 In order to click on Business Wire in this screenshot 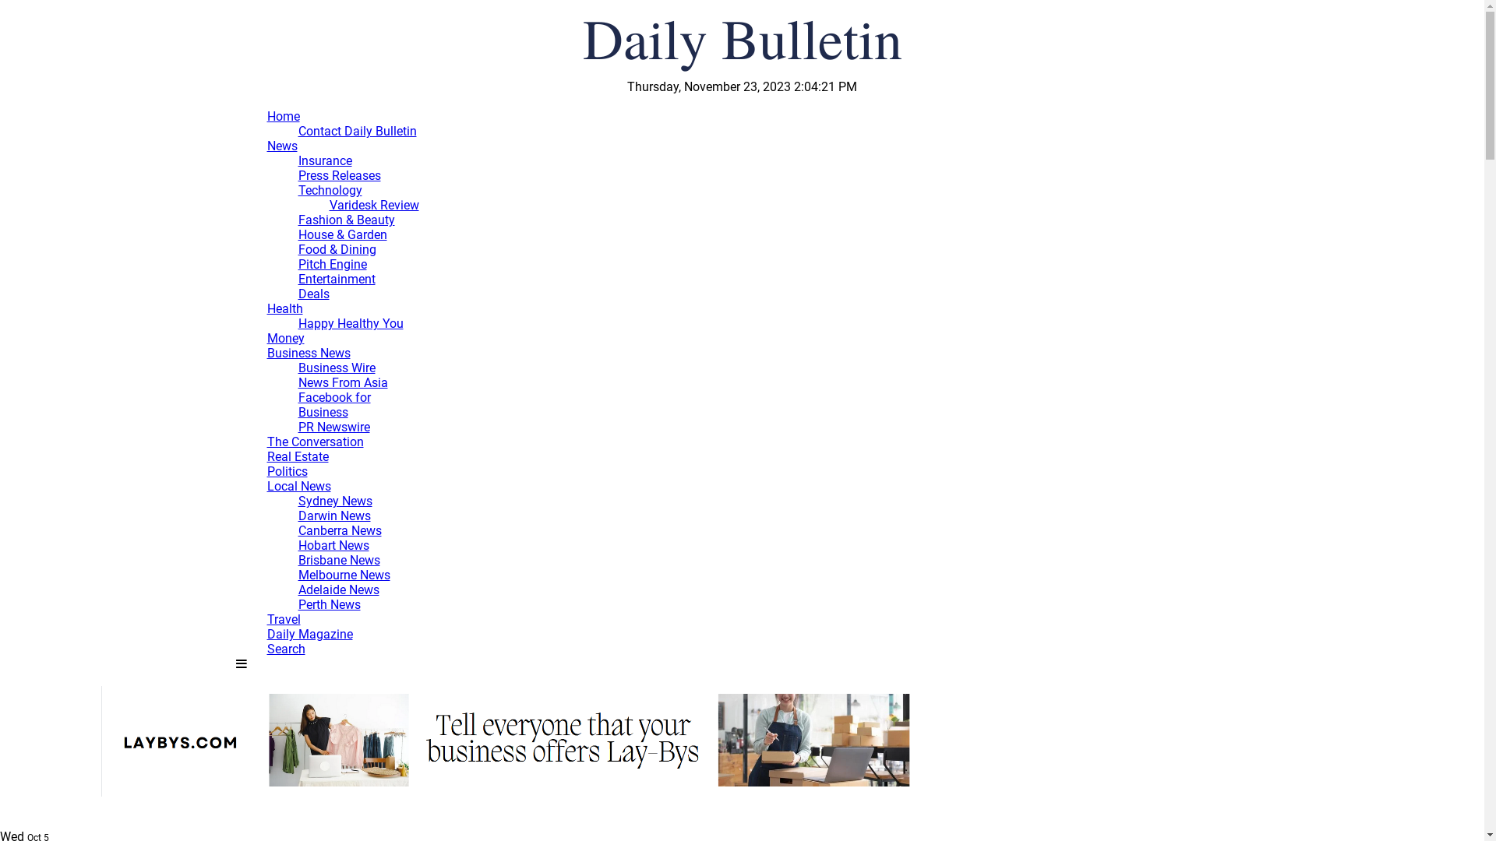, I will do `click(337, 368)`.